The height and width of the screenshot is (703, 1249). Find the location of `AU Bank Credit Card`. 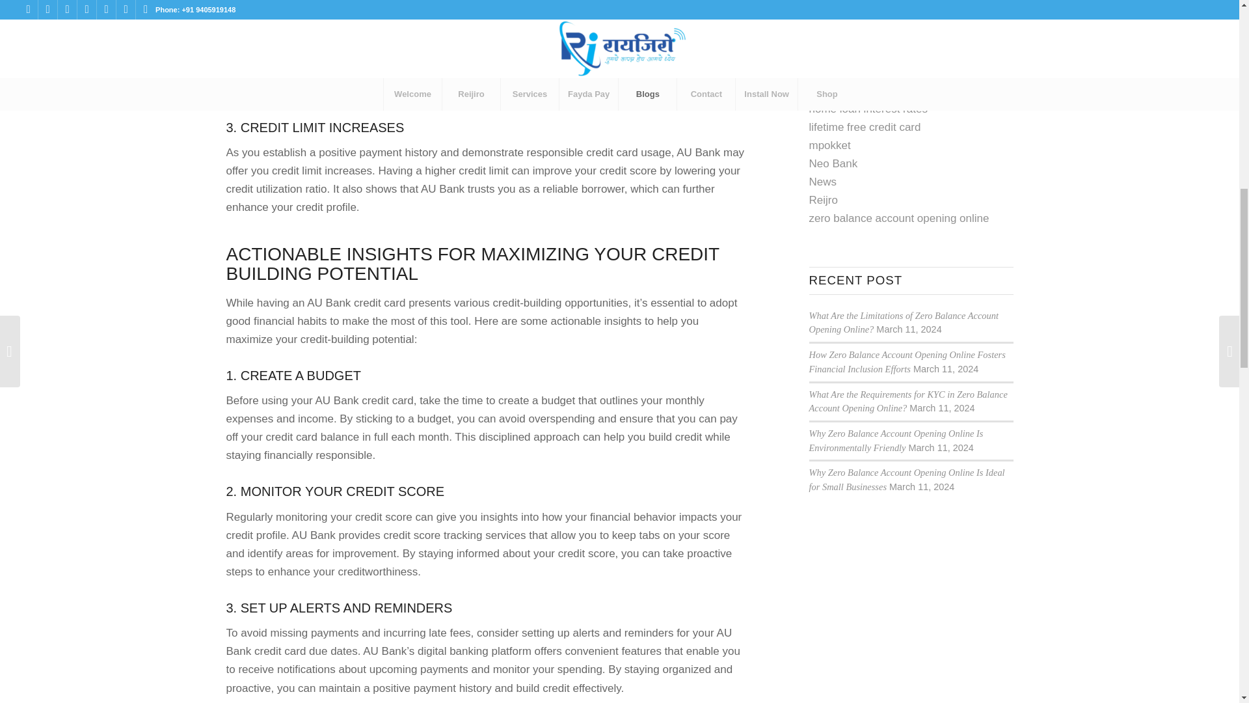

AU Bank Credit Card is located at coordinates (861, 36).